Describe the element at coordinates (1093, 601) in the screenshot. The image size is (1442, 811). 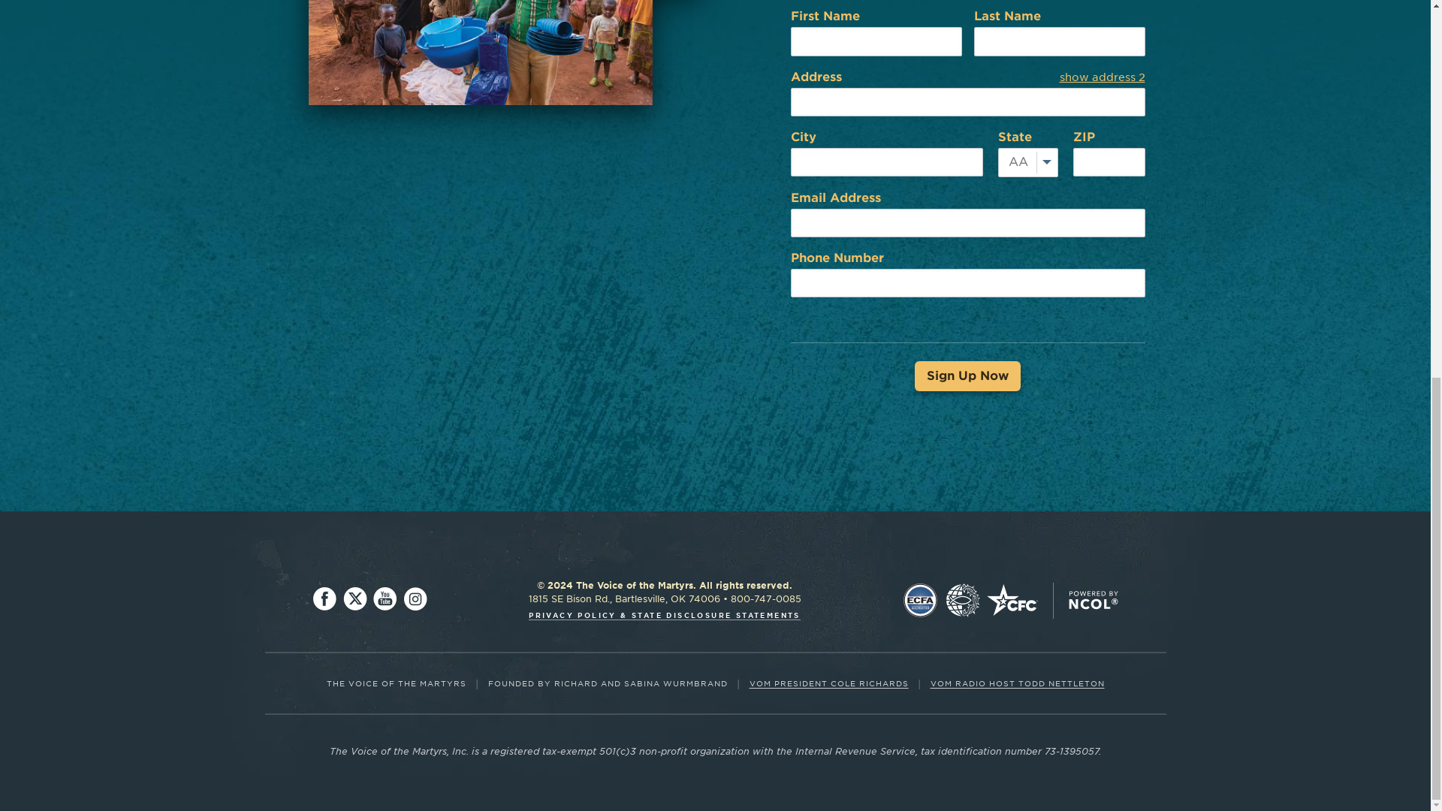
I see `Powered by NCOL` at that location.